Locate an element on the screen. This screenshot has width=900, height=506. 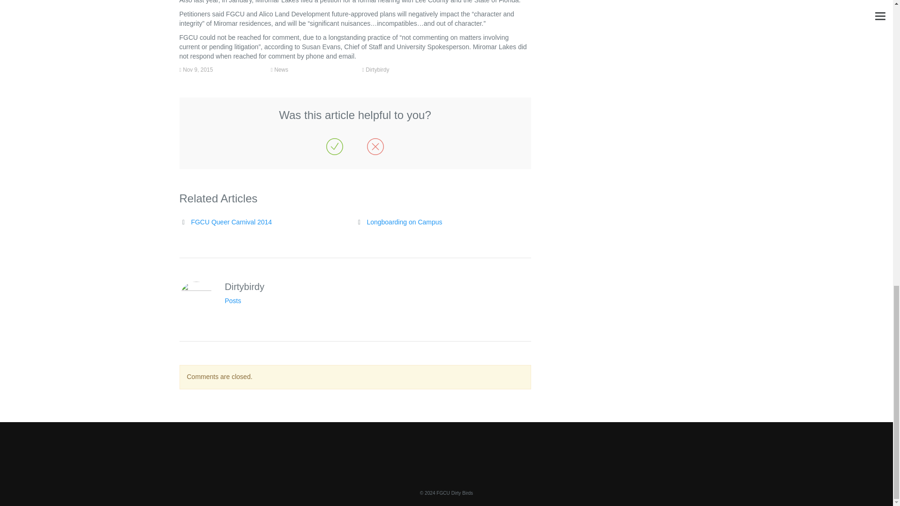
News is located at coordinates (281, 69).